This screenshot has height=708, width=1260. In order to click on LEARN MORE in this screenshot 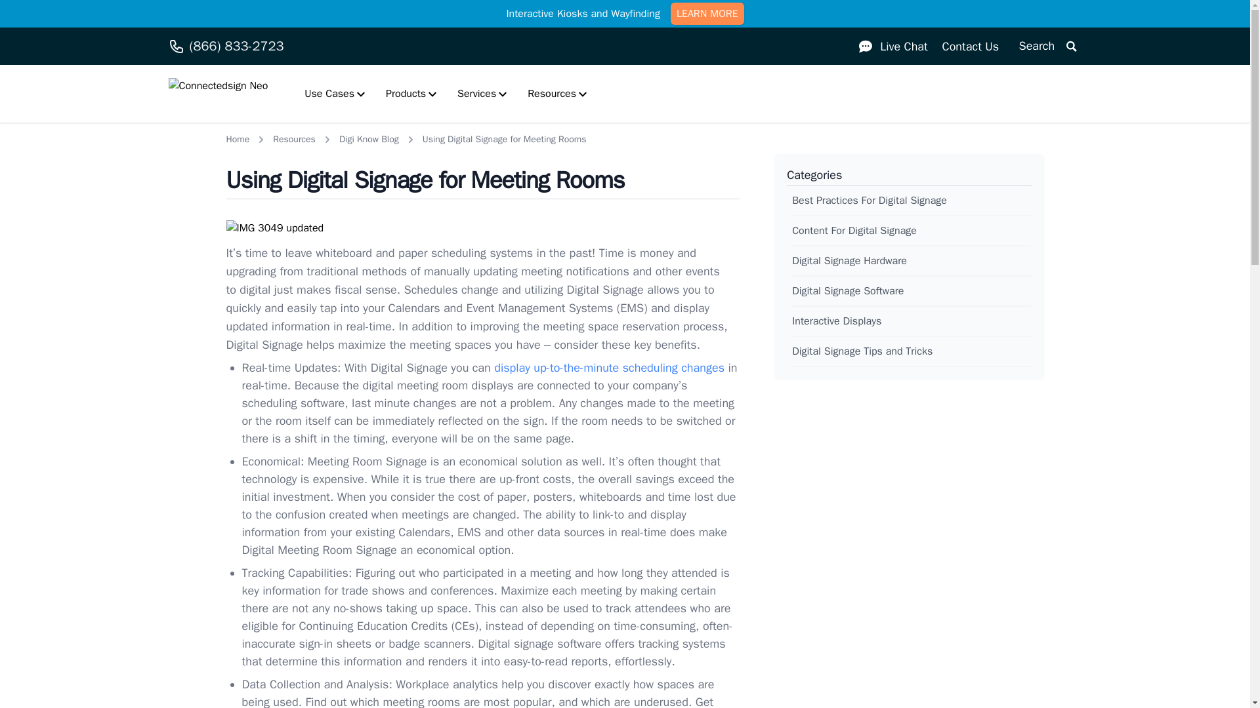, I will do `click(707, 13)`.